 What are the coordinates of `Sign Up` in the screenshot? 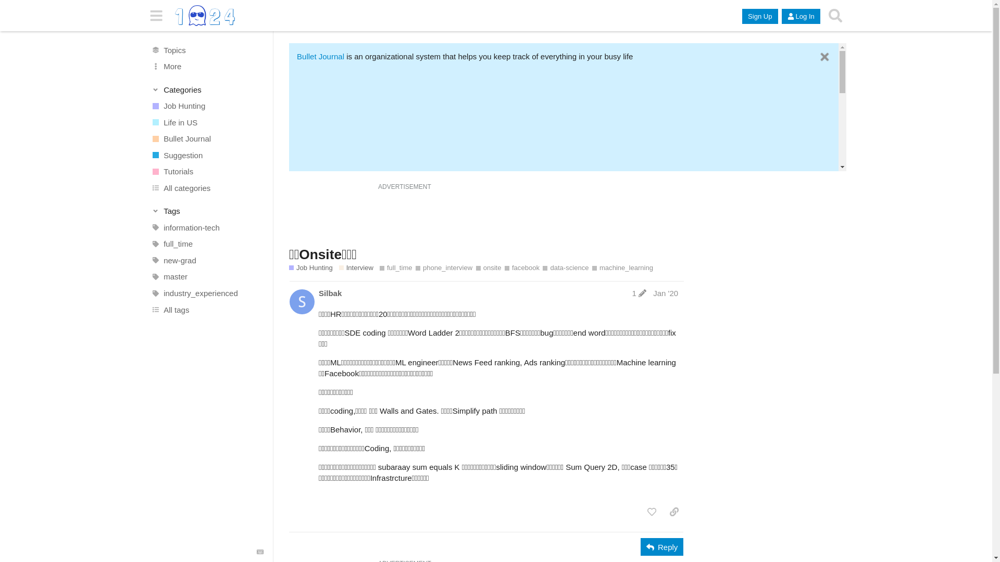 It's located at (760, 17).